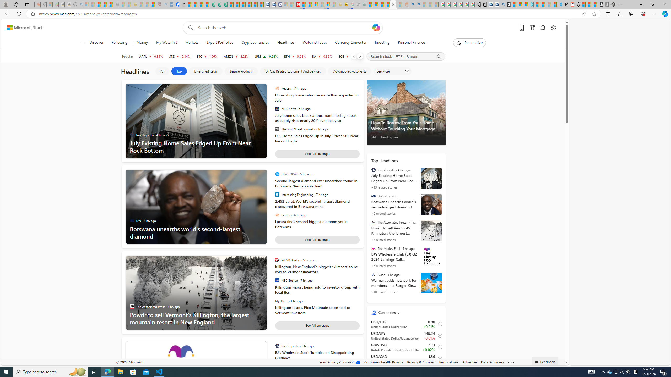 The width and height of the screenshot is (671, 377). Describe the element at coordinates (376, 28) in the screenshot. I see `Open Copilot` at that location.